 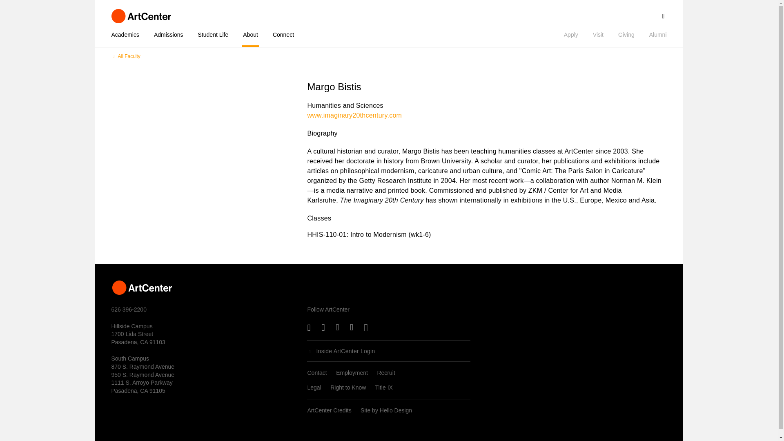 What do you see at coordinates (128, 34) in the screenshot?
I see `Academics` at bounding box center [128, 34].